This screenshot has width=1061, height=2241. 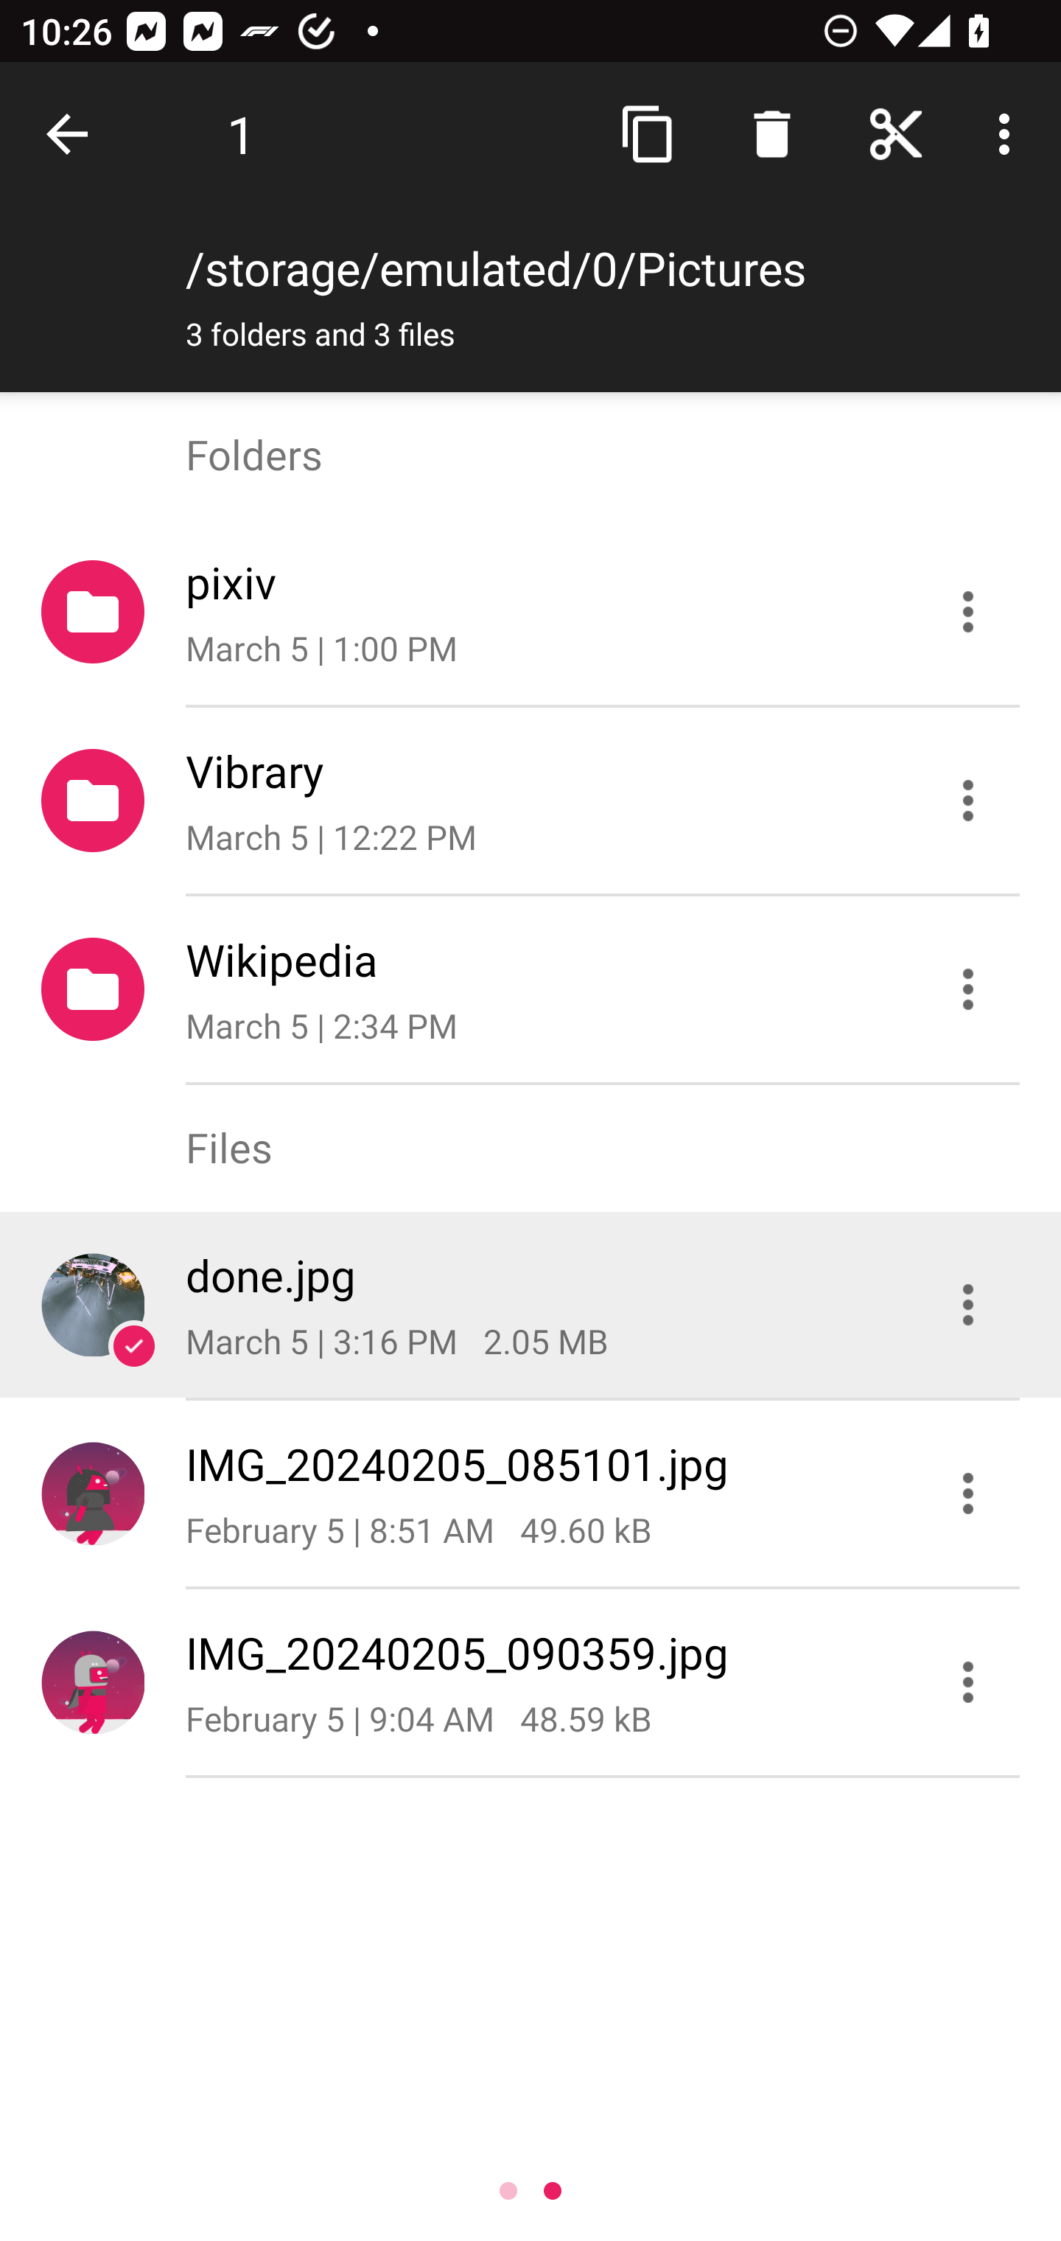 What do you see at coordinates (72, 134) in the screenshot?
I see `Done` at bounding box center [72, 134].